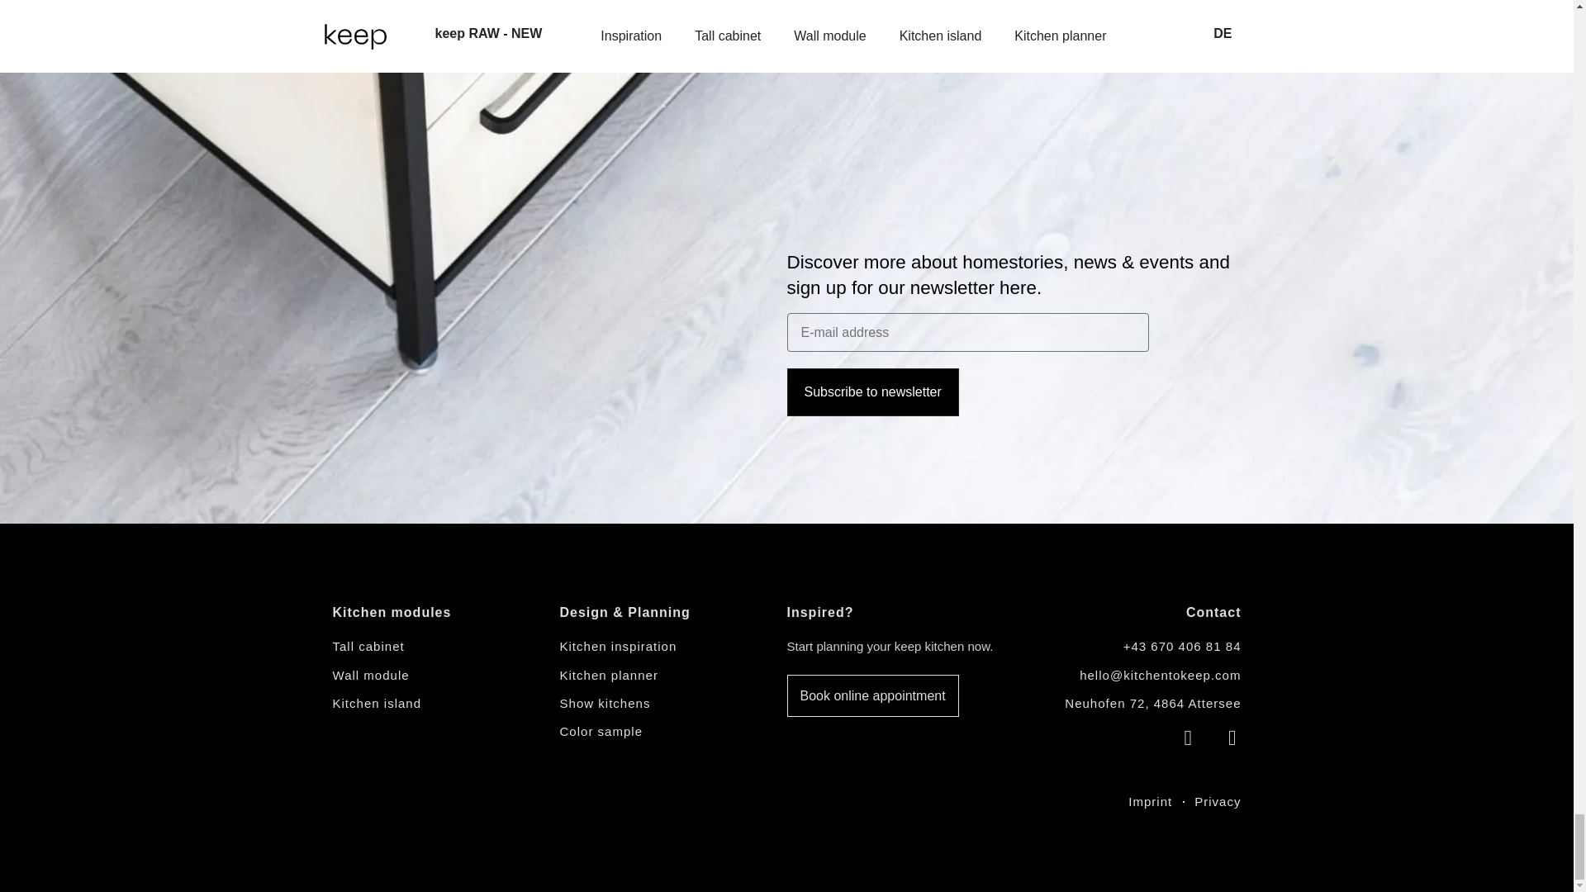 This screenshot has width=1586, height=892. What do you see at coordinates (445, 704) in the screenshot?
I see `Freestanding modular kitchen island` at bounding box center [445, 704].